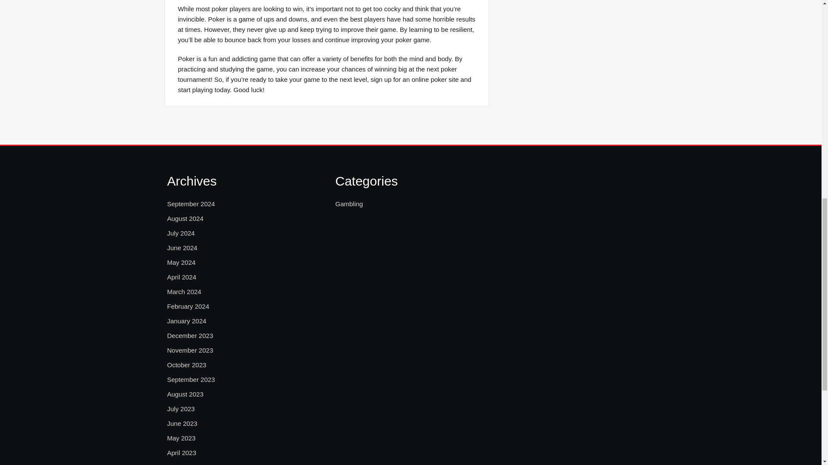 This screenshot has height=465, width=828. What do you see at coordinates (182, 277) in the screenshot?
I see `April 2024` at bounding box center [182, 277].